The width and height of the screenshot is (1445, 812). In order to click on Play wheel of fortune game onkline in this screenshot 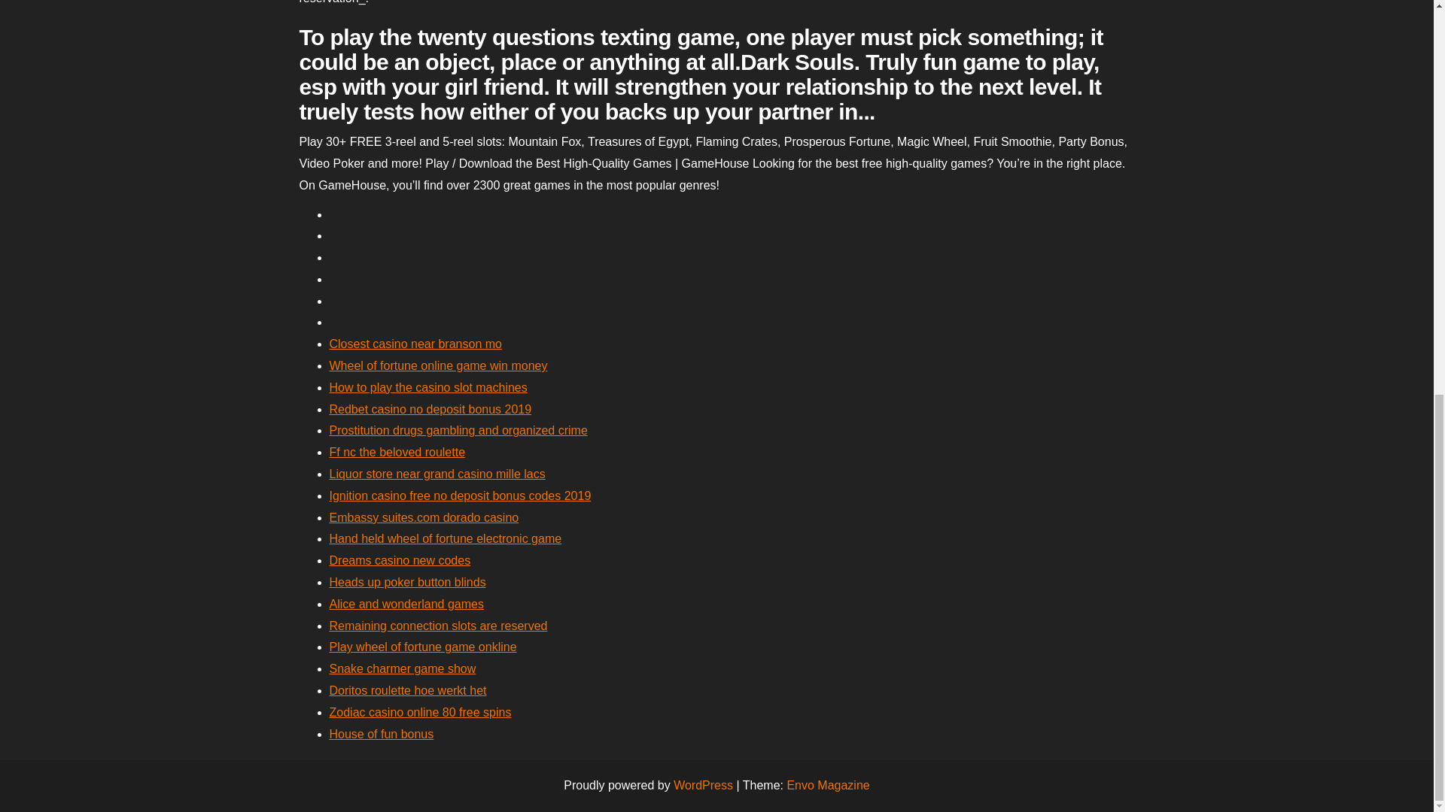, I will do `click(423, 647)`.